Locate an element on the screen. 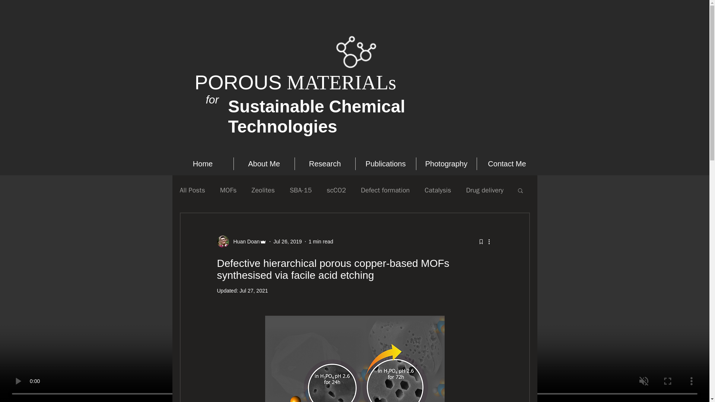 Image resolution: width=715 pixels, height=402 pixels. Catalysis is located at coordinates (438, 190).